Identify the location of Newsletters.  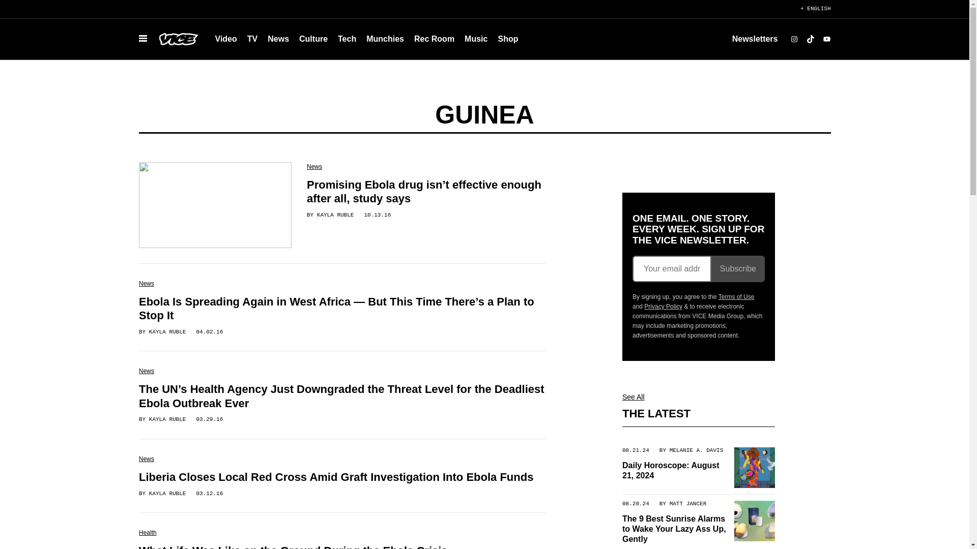
(755, 39).